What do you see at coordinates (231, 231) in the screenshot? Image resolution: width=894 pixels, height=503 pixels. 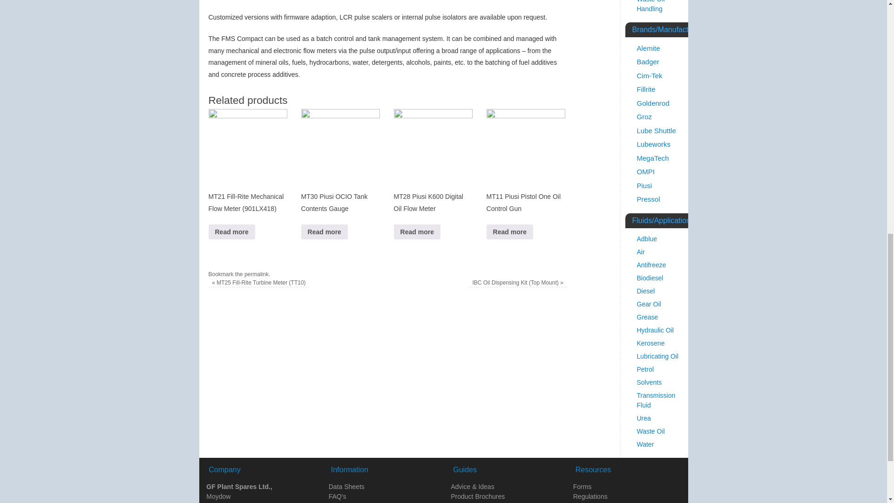 I see `Read more` at bounding box center [231, 231].